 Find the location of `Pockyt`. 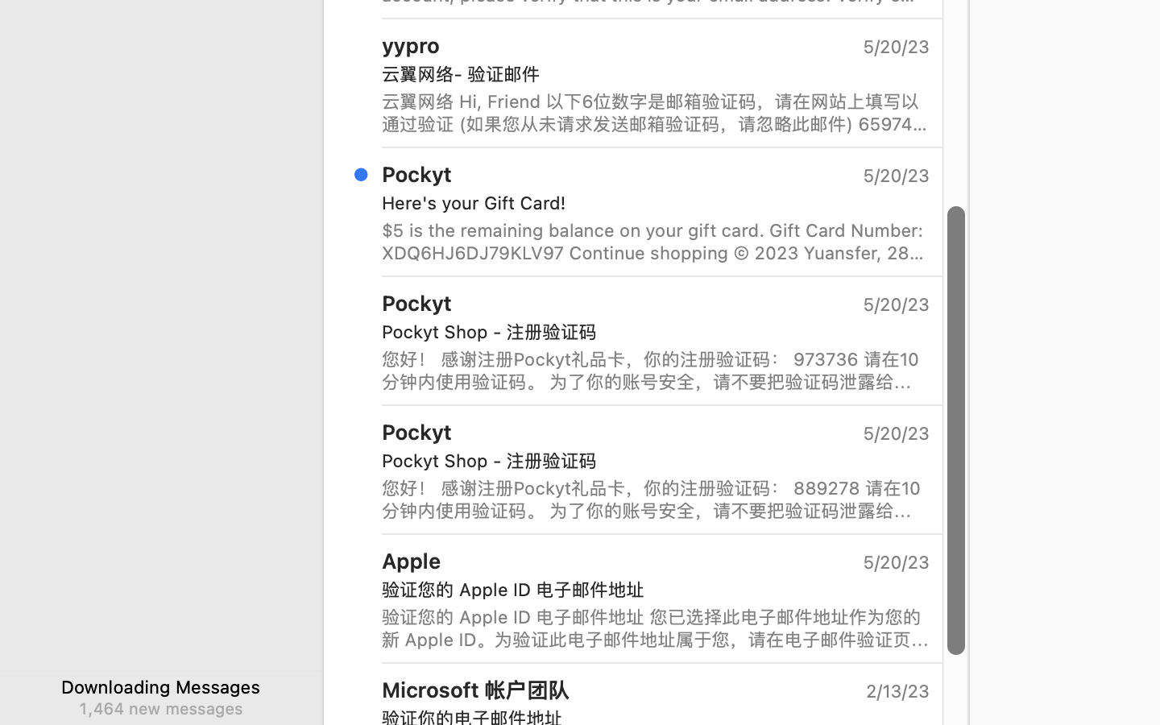

Pockyt is located at coordinates (417, 432).